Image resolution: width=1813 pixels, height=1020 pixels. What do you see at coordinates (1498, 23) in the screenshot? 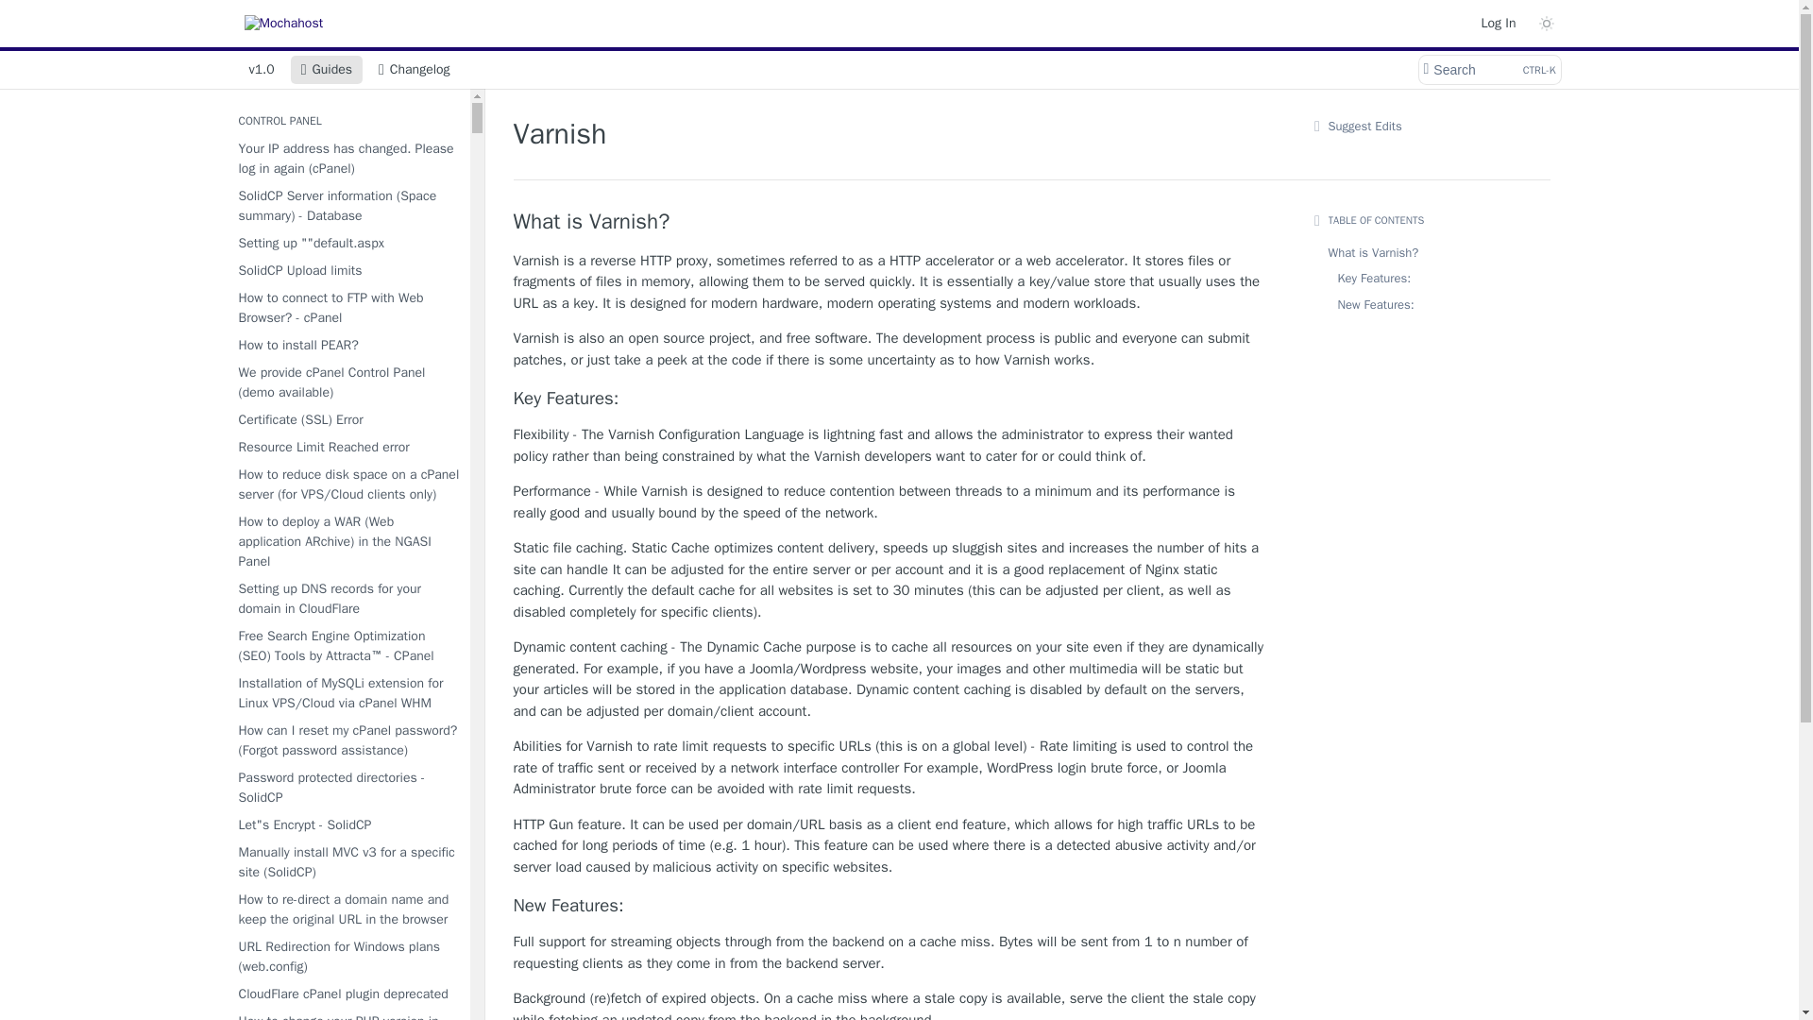
I see `Log In` at bounding box center [1498, 23].